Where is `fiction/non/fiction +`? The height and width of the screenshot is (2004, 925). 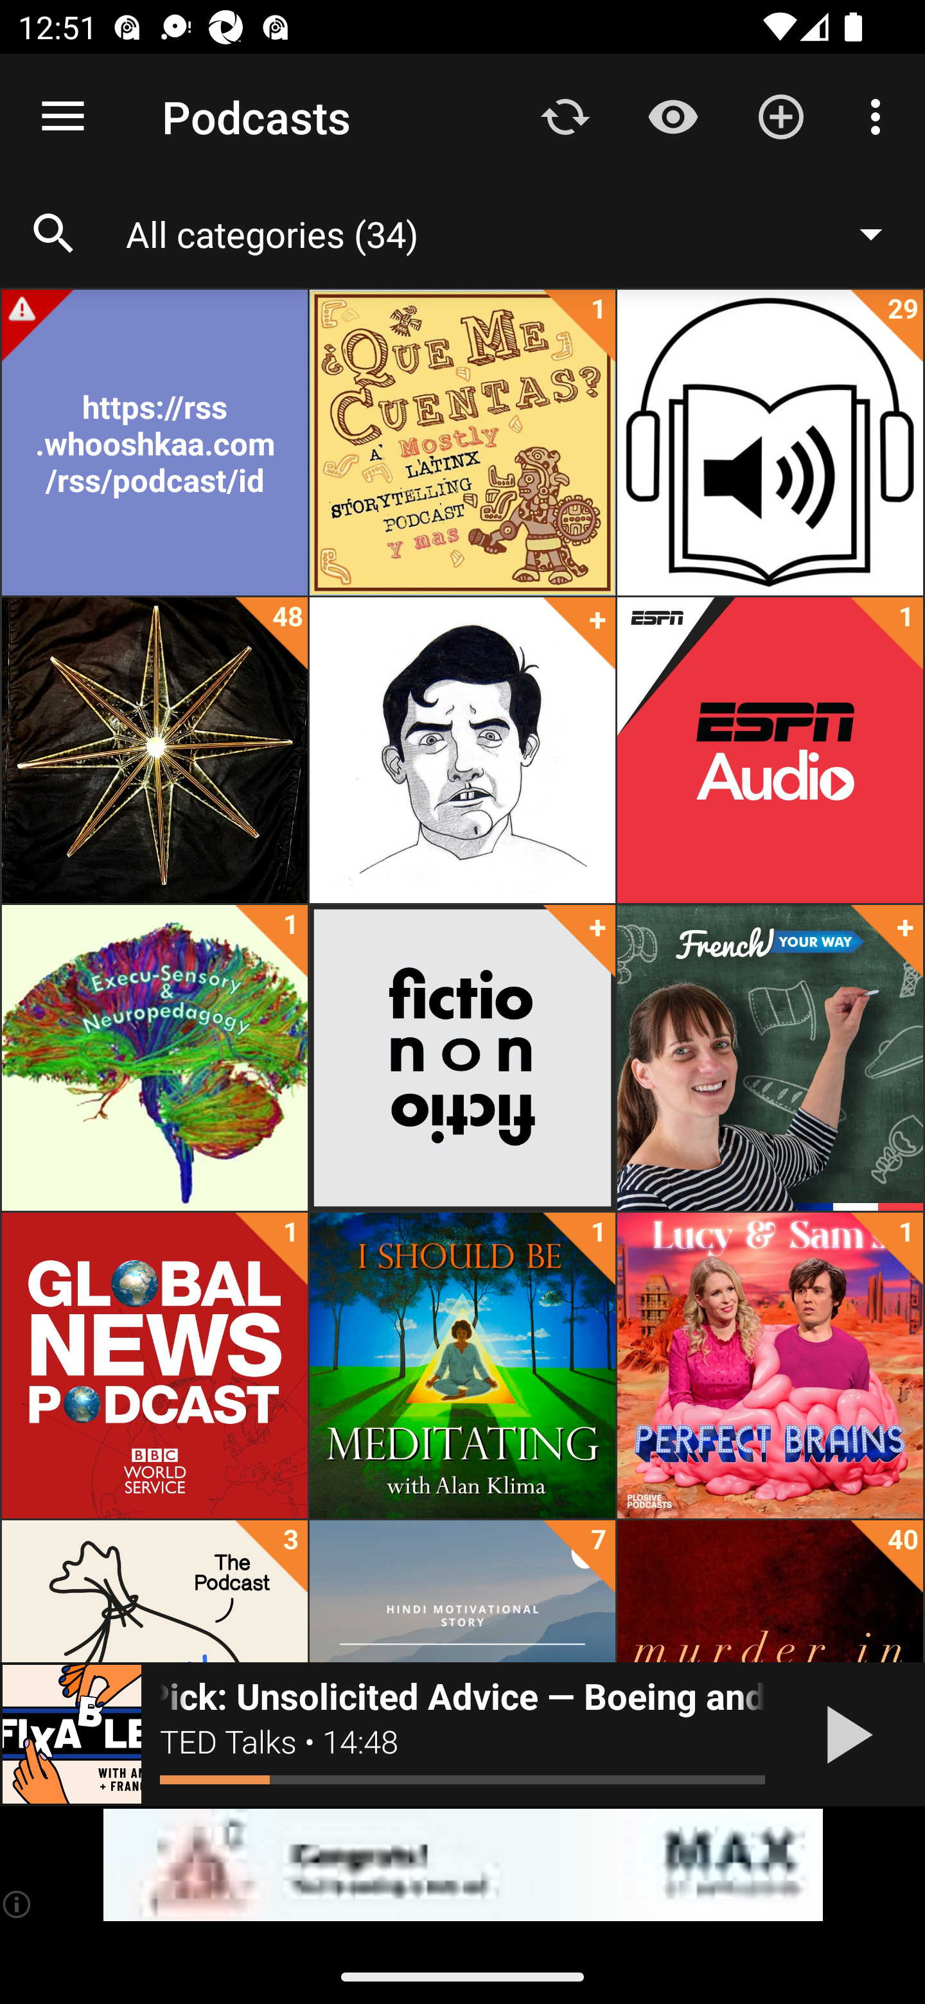 fiction/non/fiction + is located at coordinates (463, 1058).